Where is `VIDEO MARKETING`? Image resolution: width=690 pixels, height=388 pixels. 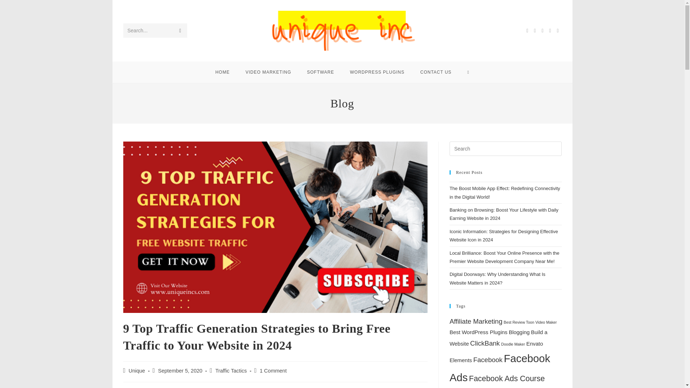 VIDEO MARKETING is located at coordinates (268, 72).